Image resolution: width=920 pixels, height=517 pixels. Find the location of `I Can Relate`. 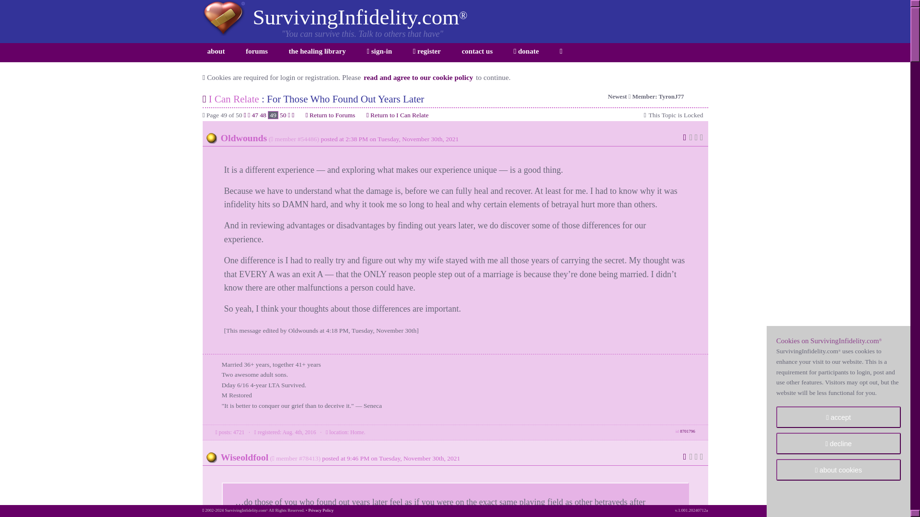

I Can Relate is located at coordinates (233, 99).